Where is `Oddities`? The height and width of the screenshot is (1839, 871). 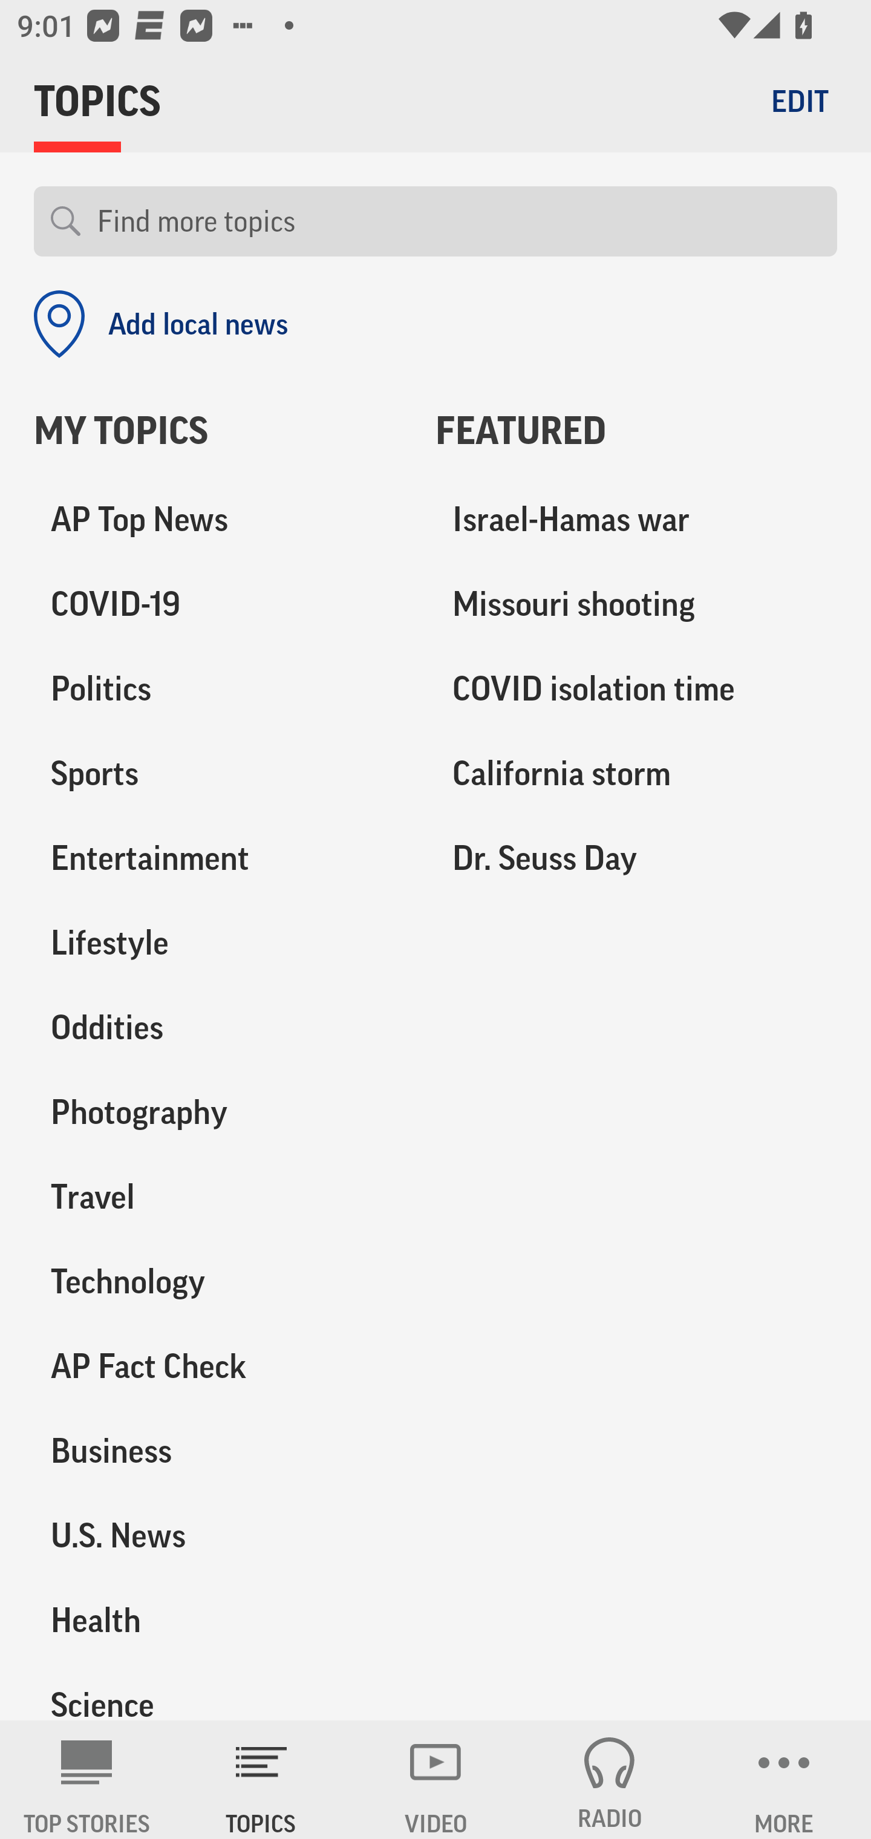
Oddities is located at coordinates (218, 1028).